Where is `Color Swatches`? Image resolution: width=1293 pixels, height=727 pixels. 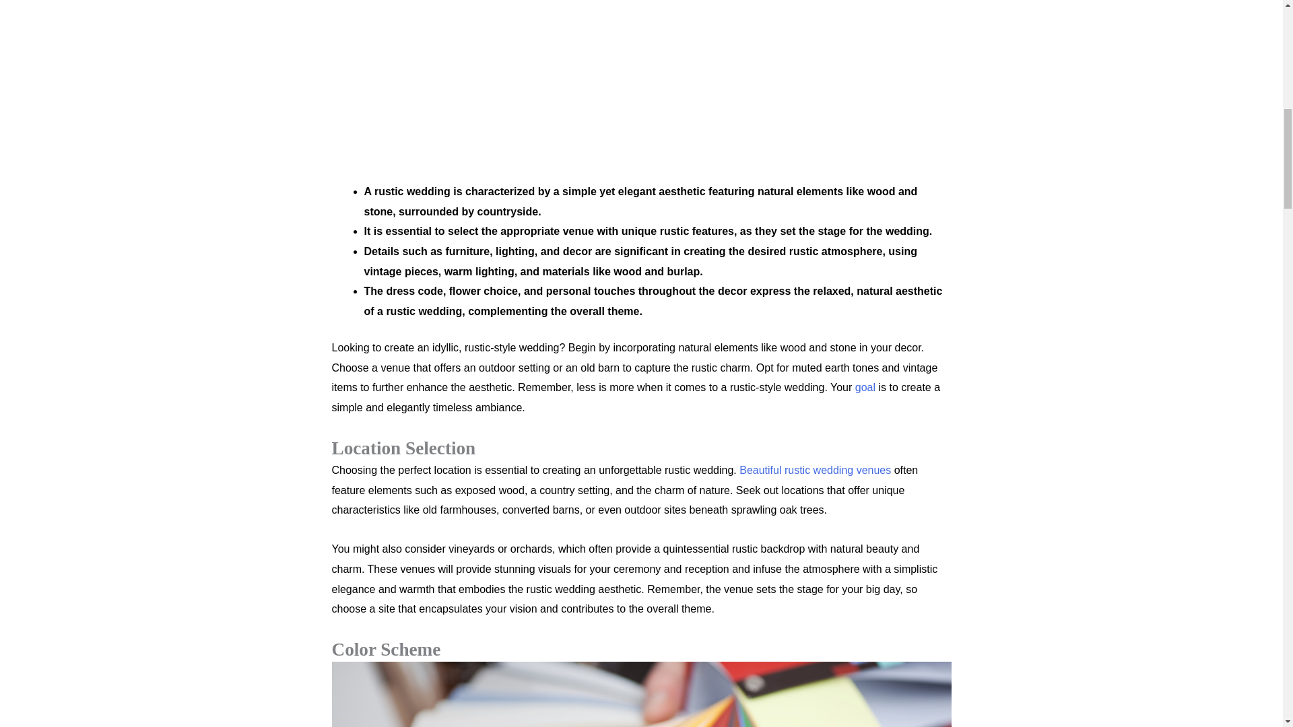 Color Swatches is located at coordinates (640, 694).